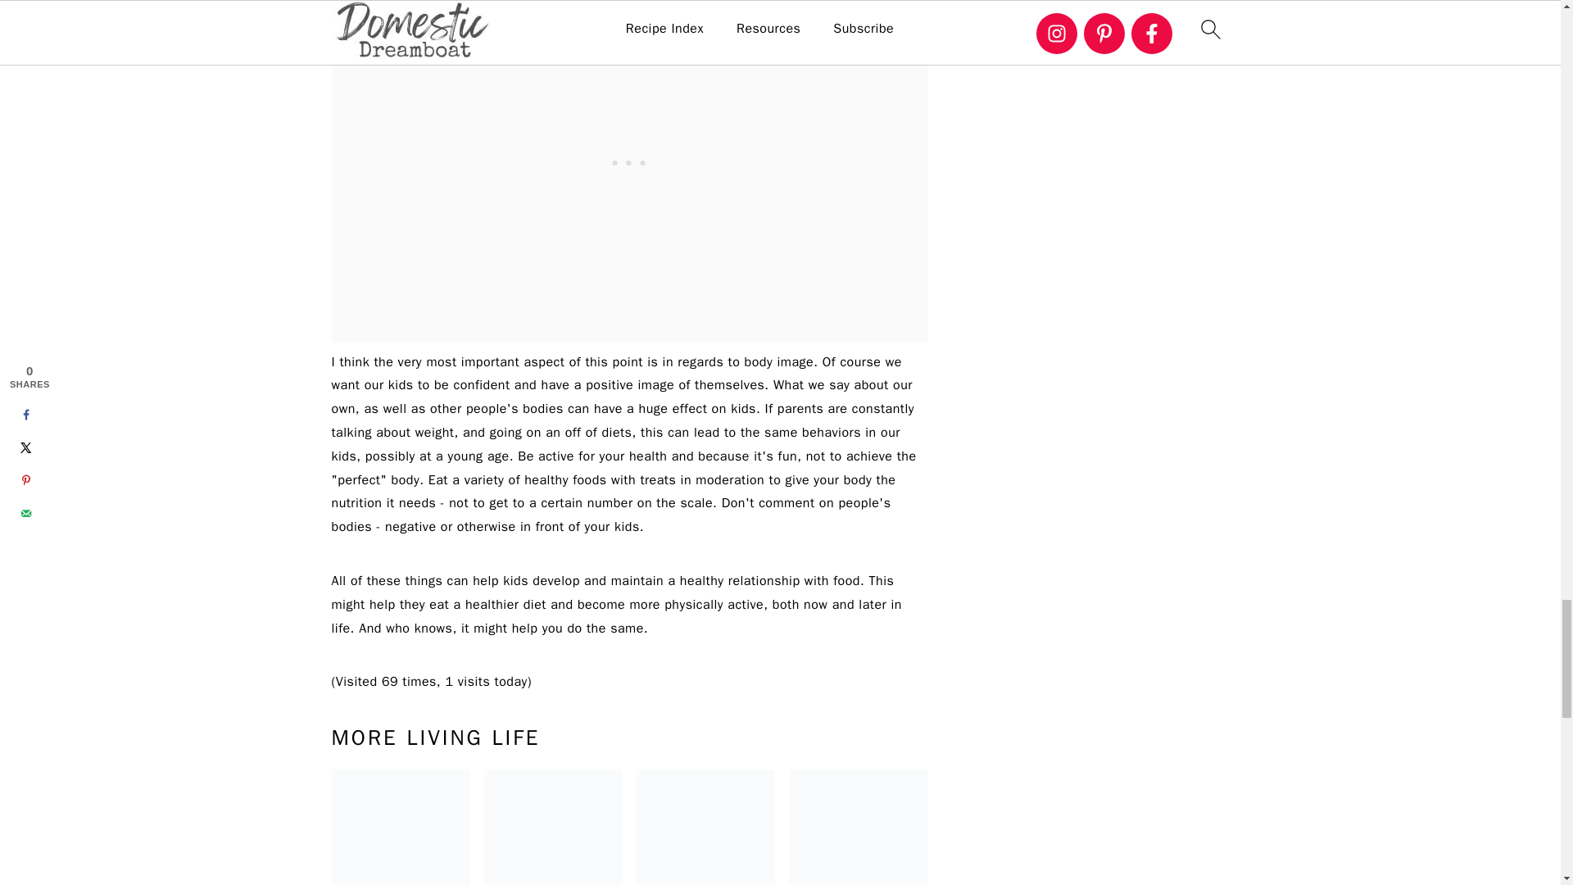 The image size is (1573, 885). What do you see at coordinates (706, 827) in the screenshot?
I see `Merry Christmas from Domestic Dreamboat!` at bounding box center [706, 827].